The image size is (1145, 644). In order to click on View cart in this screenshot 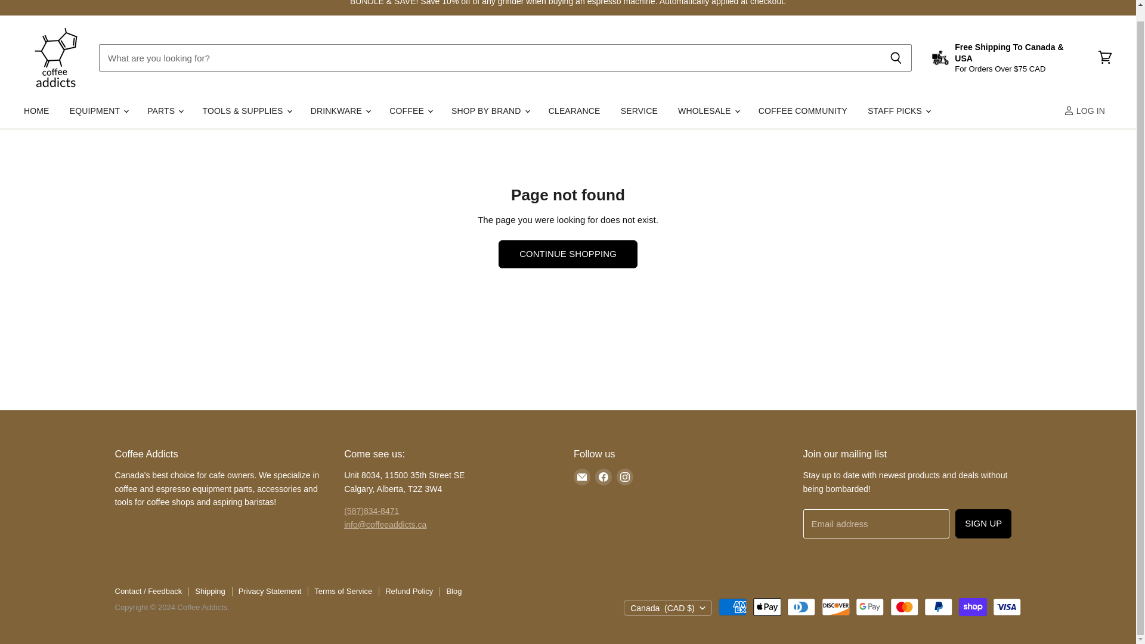, I will do `click(1105, 57)`.